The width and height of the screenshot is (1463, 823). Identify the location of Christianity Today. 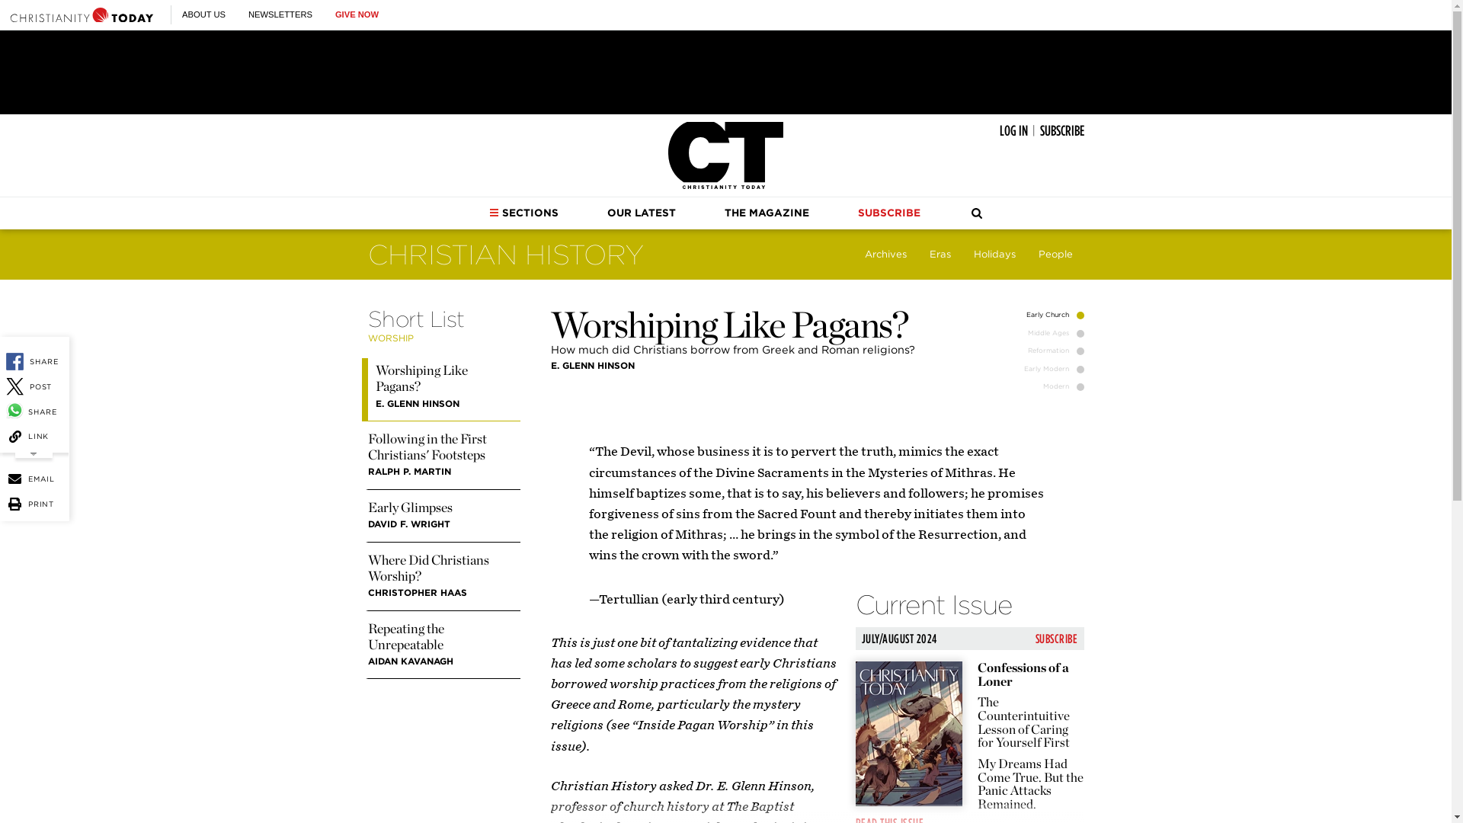
(725, 155).